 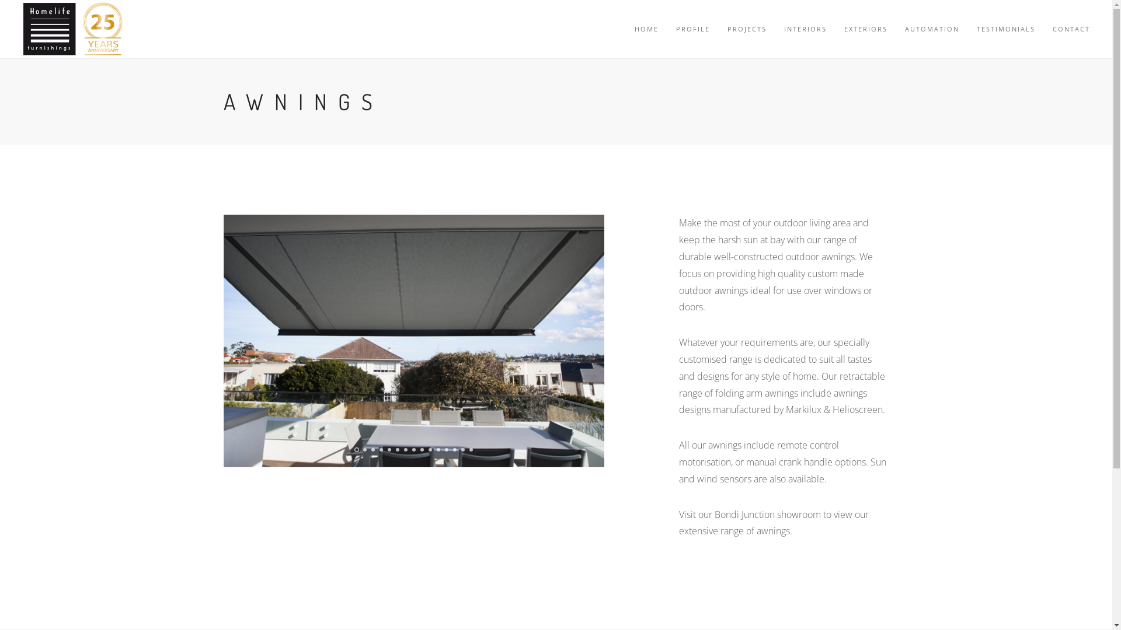 What do you see at coordinates (866, 29) in the screenshot?
I see `EXTERIORS` at bounding box center [866, 29].